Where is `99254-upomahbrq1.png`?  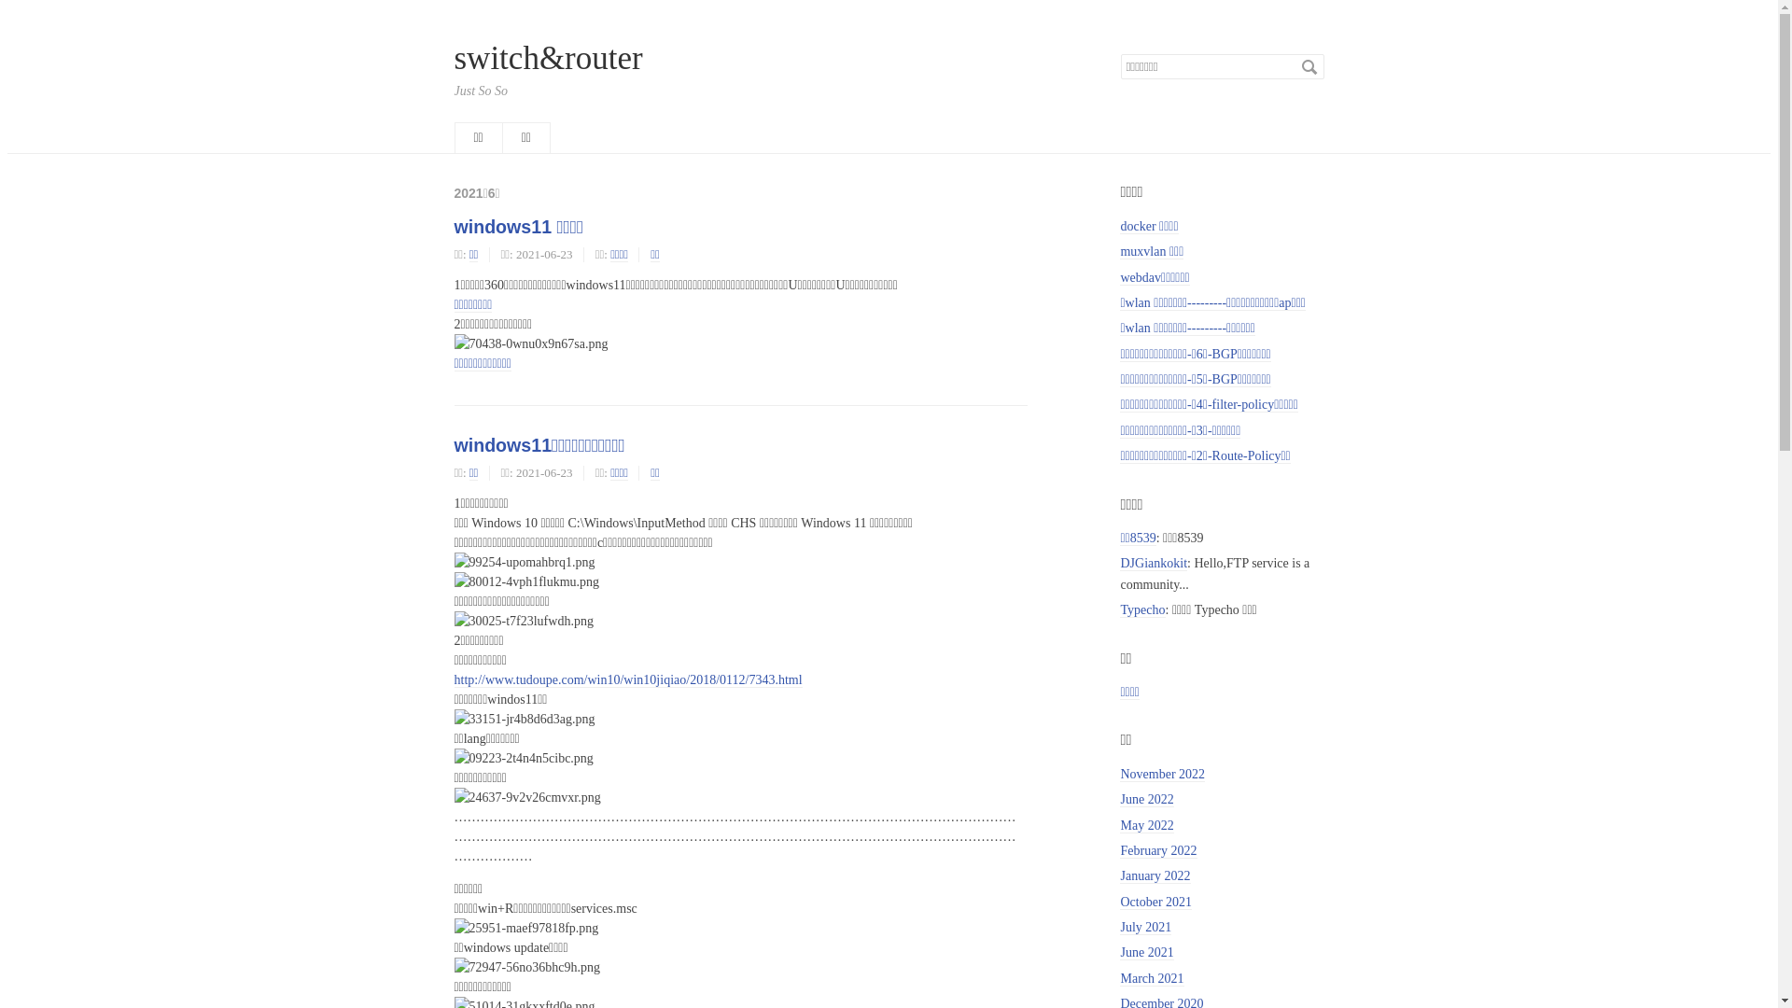 99254-upomahbrq1.png is located at coordinates (525, 562).